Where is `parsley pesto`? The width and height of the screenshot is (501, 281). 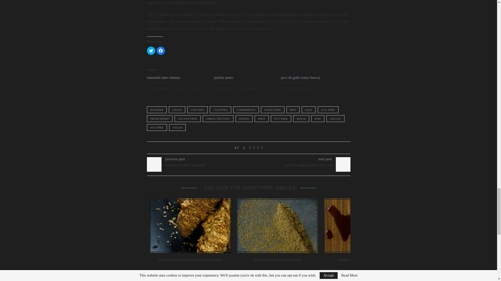
parsley pesto is located at coordinates (223, 78).